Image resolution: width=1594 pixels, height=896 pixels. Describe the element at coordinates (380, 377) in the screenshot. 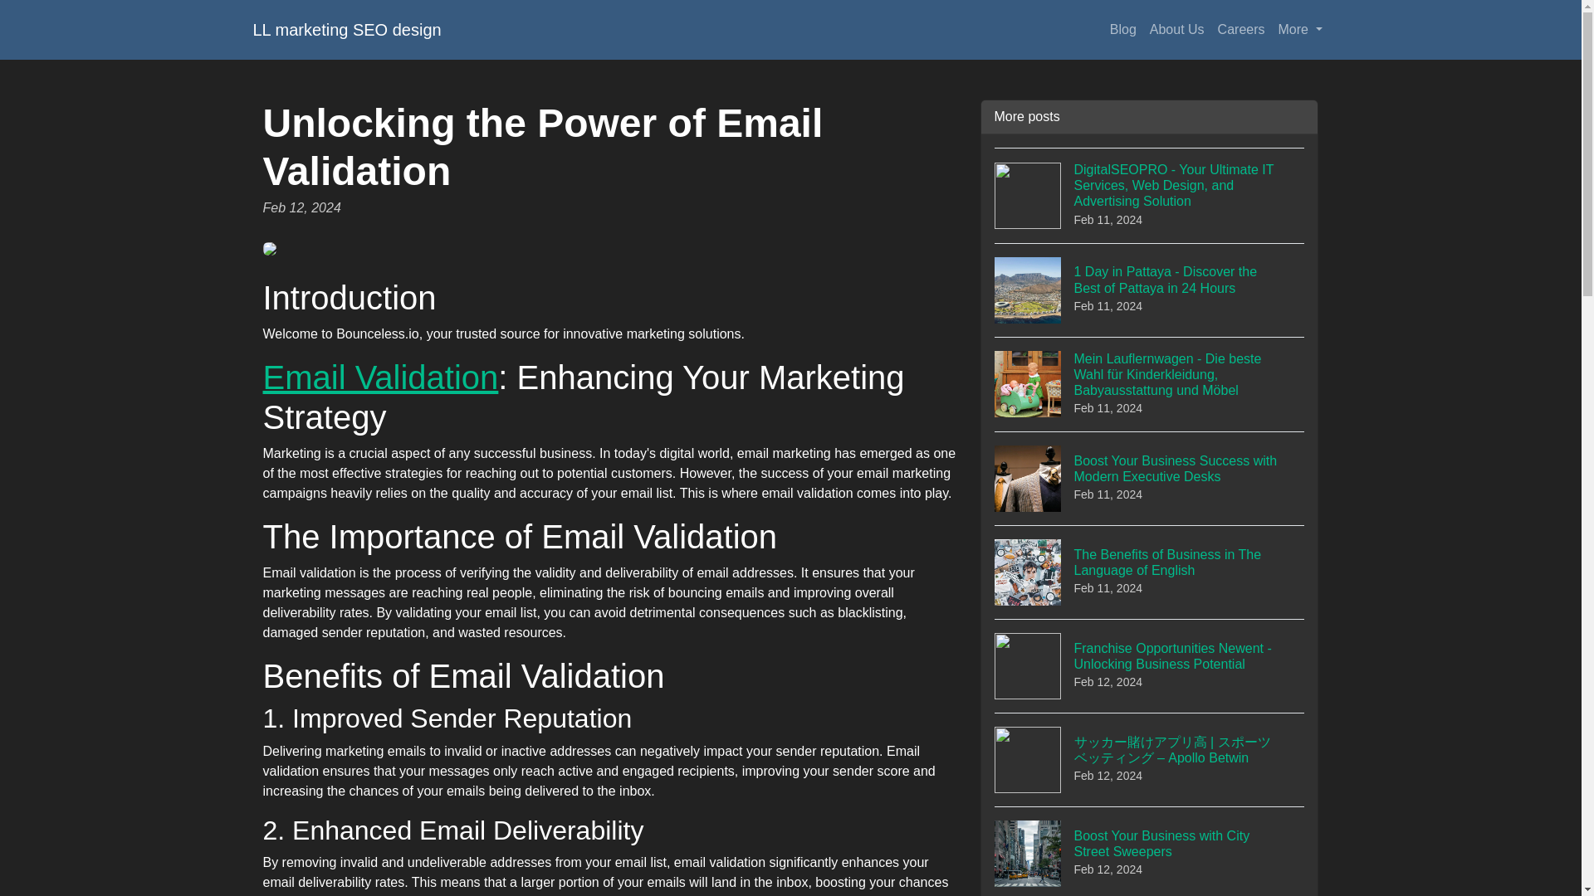

I see `Email Validation` at that location.